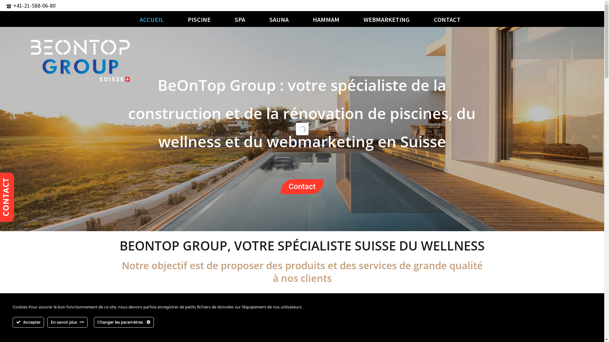 The height and width of the screenshot is (342, 609). What do you see at coordinates (152, 19) in the screenshot?
I see `ACCUEIL` at bounding box center [152, 19].